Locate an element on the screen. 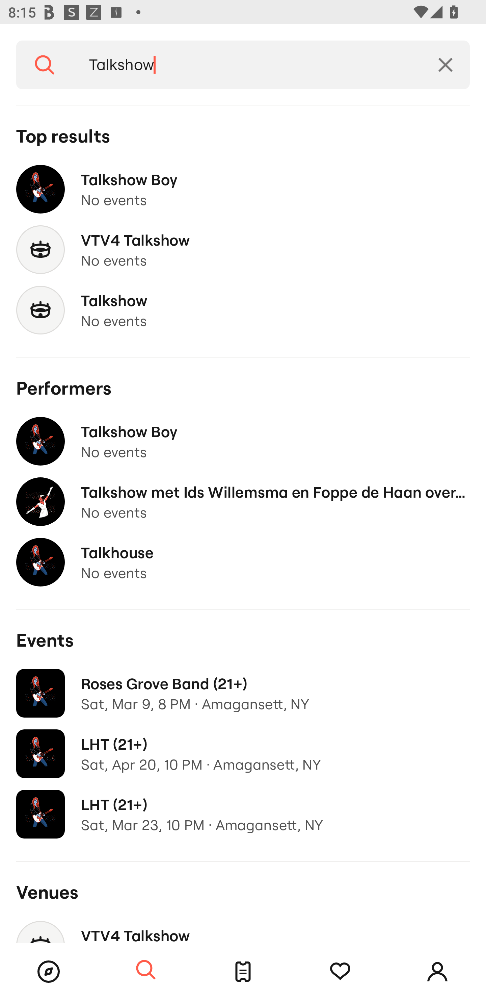 Image resolution: width=486 pixels, height=1000 pixels. LHT (21+) Sat, Apr 20, 10 PM · Amagansett, NY is located at coordinates (243, 754).